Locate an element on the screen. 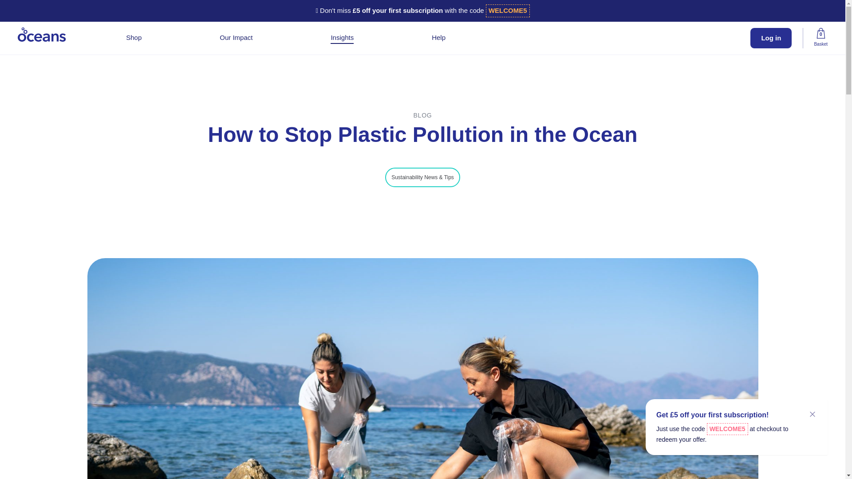  Our Impact is located at coordinates (236, 37).